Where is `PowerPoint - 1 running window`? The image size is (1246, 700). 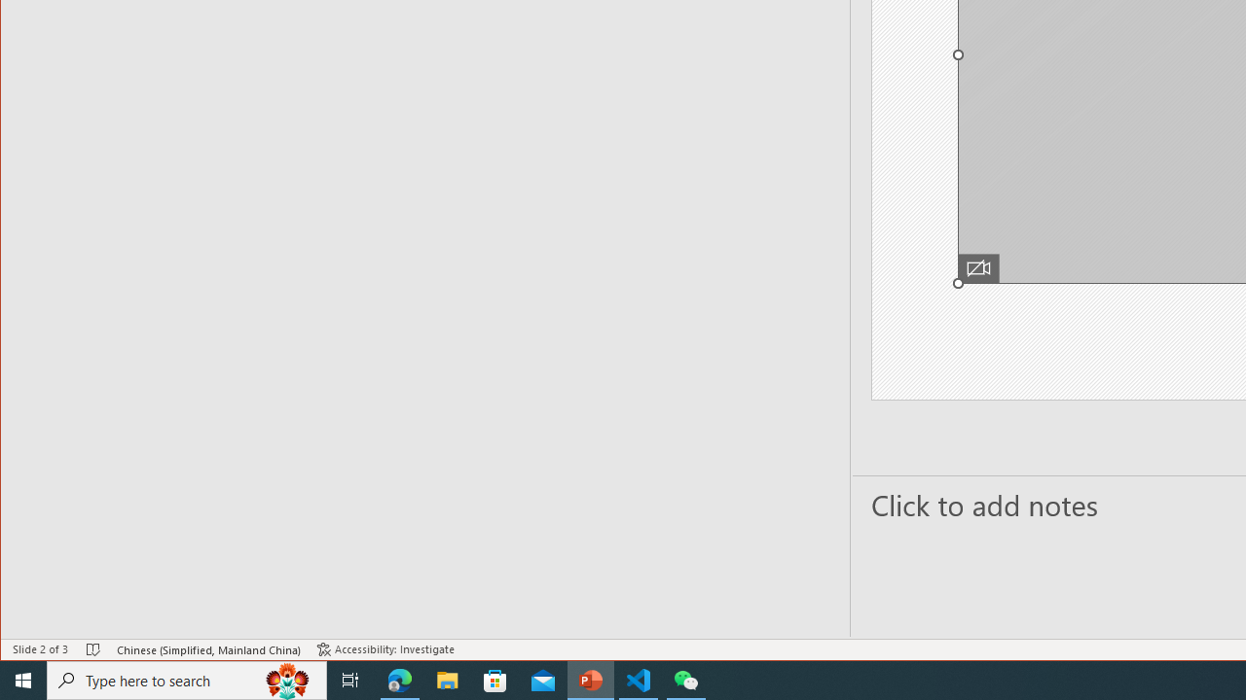
PowerPoint - 1 running window is located at coordinates (591, 681).